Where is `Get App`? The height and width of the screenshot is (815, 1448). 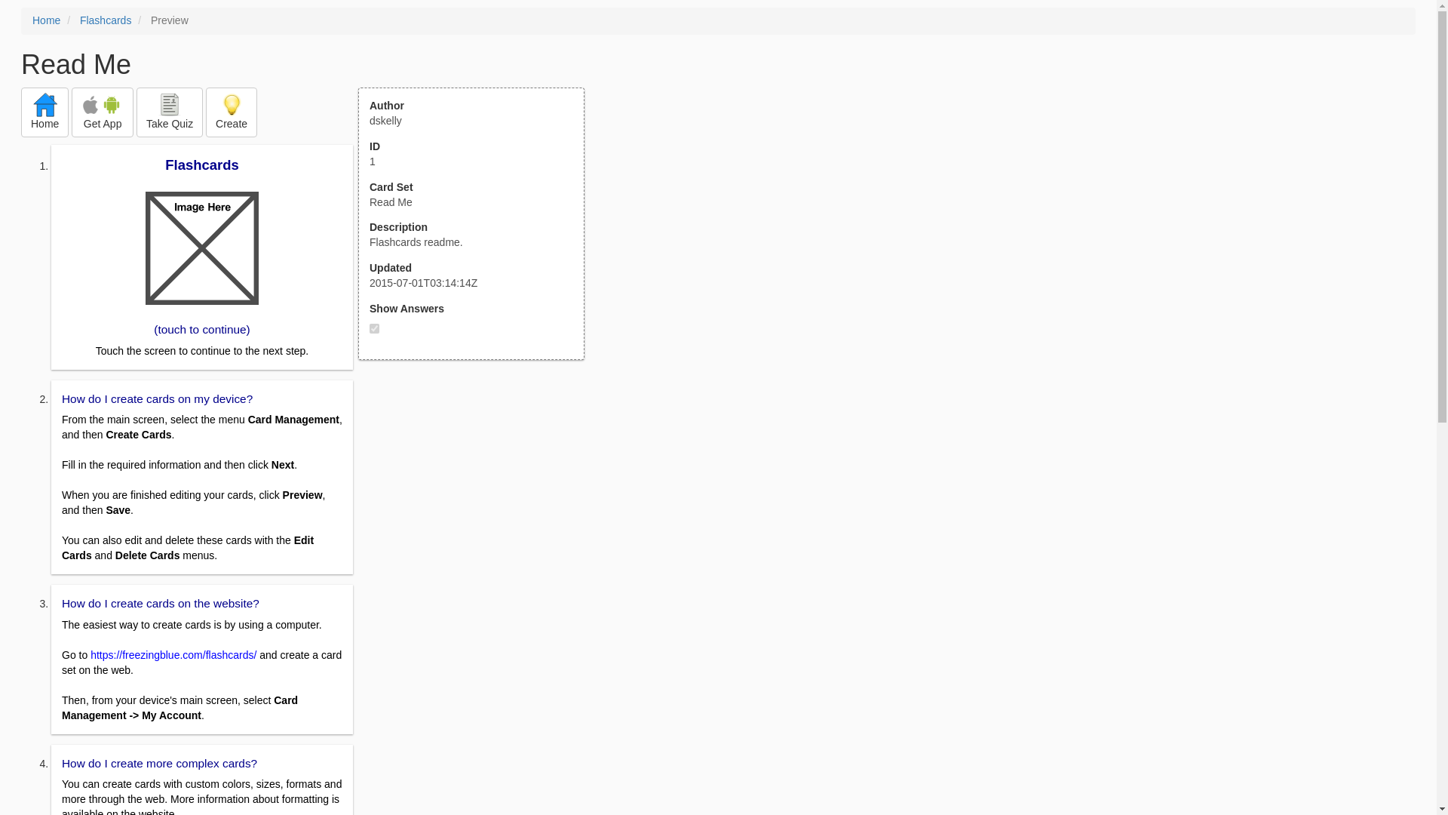 Get App is located at coordinates (102, 112).